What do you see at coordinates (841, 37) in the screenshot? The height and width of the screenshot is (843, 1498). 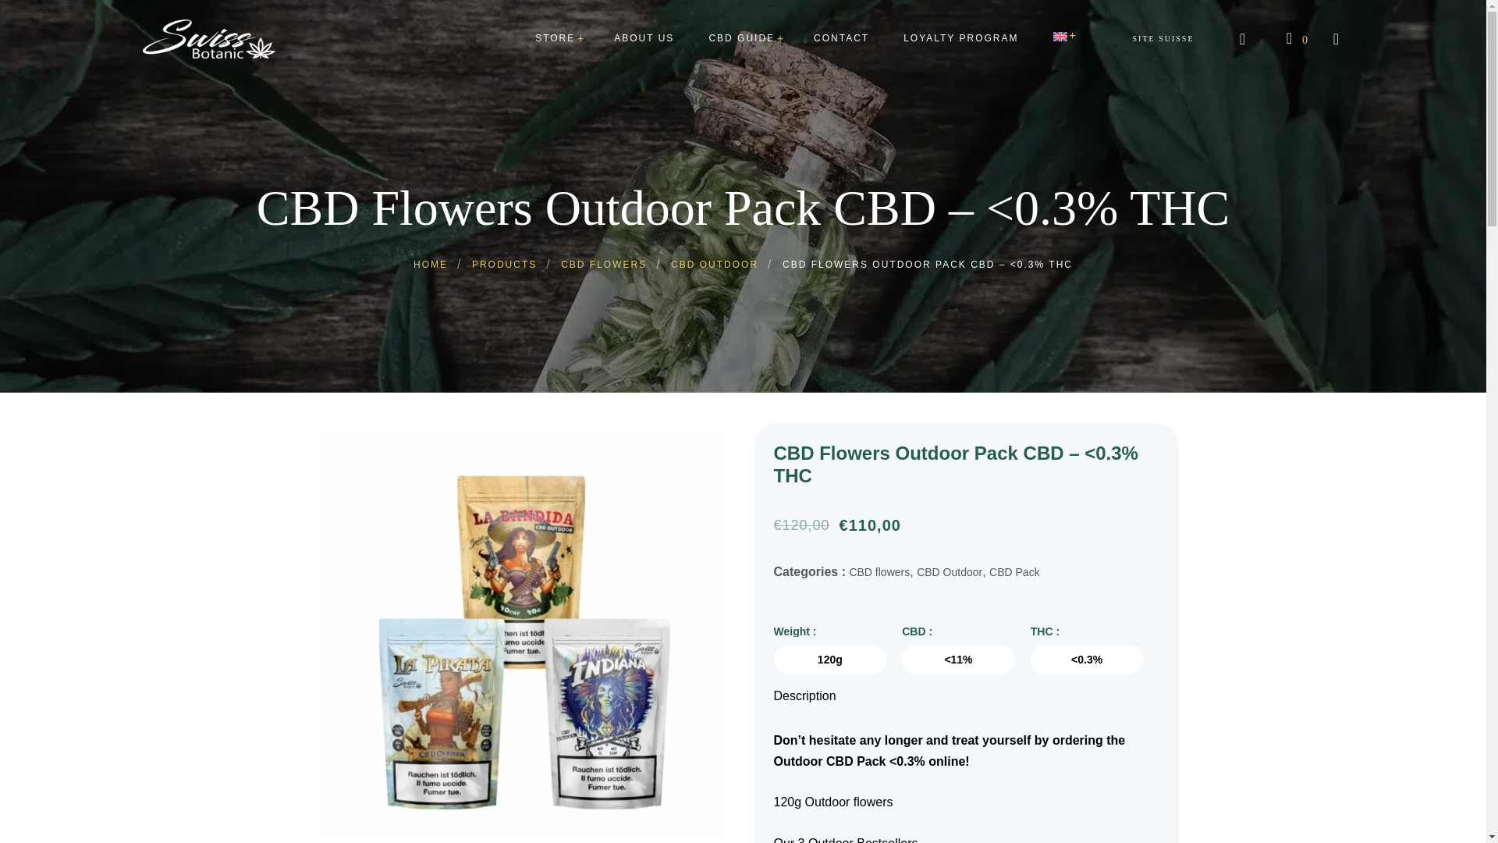 I see `CONTACT` at bounding box center [841, 37].